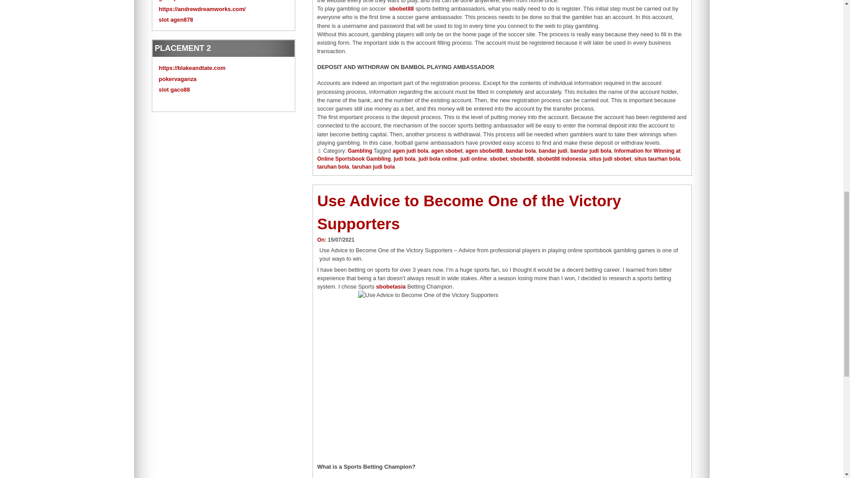 The height and width of the screenshot is (478, 850). Describe the element at coordinates (333, 167) in the screenshot. I see `taruhan bola` at that location.